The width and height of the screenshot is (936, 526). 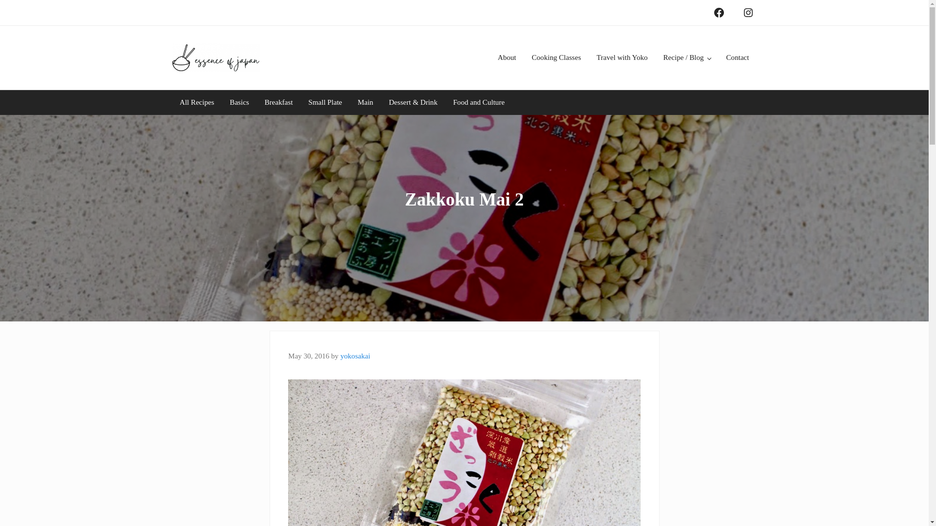 What do you see at coordinates (366, 102) in the screenshot?
I see `Main` at bounding box center [366, 102].